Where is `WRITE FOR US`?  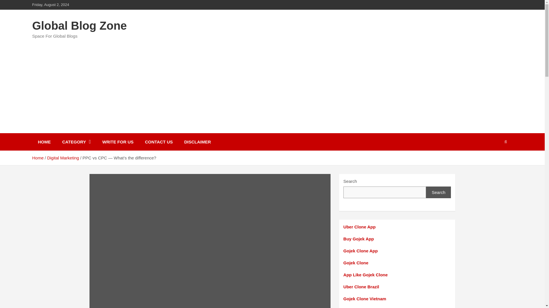
WRITE FOR US is located at coordinates (118, 142).